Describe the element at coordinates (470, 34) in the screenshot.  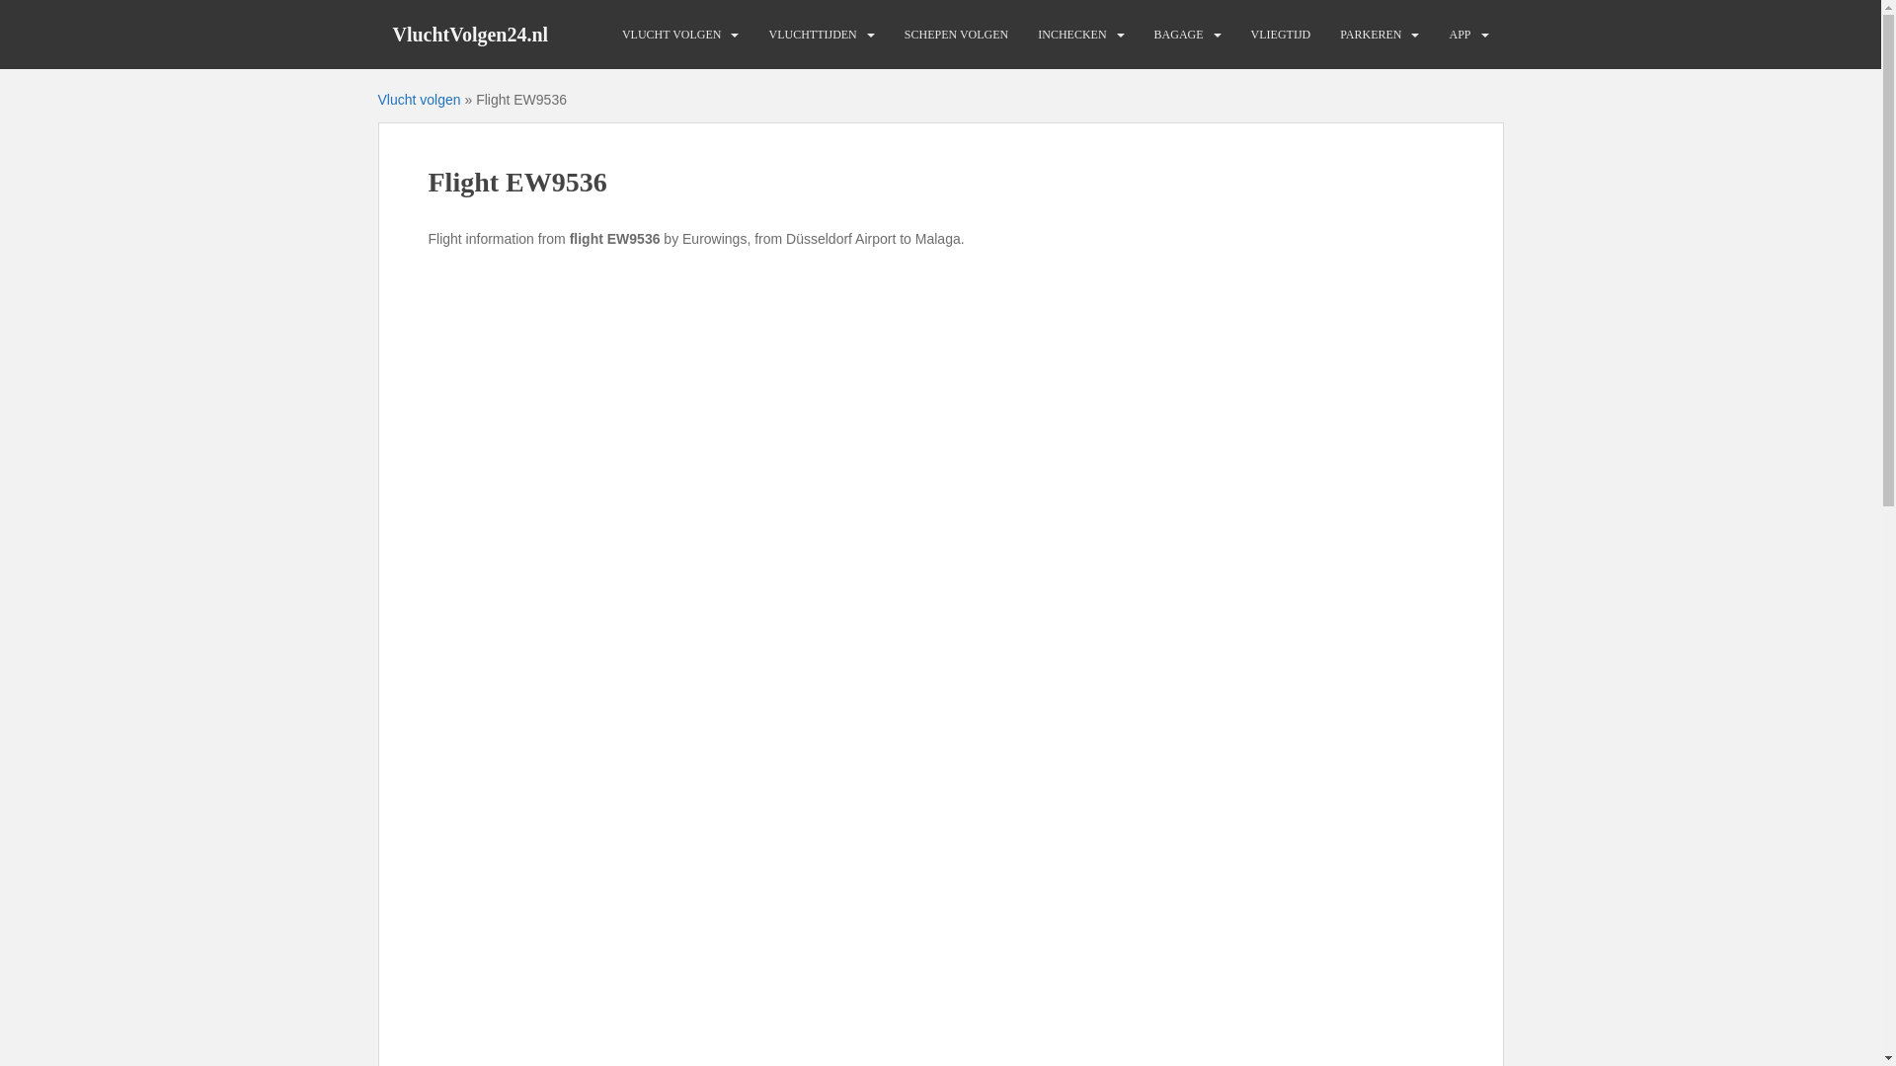
I see `VluchtVolgen24.nl` at that location.